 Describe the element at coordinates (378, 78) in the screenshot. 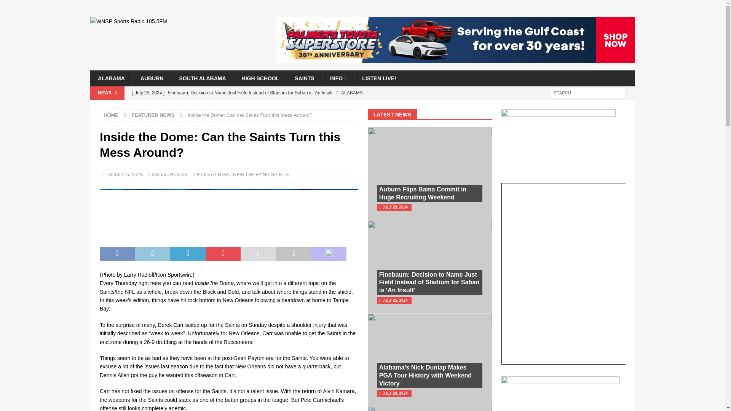

I see `LISTEN LIVE!` at that location.